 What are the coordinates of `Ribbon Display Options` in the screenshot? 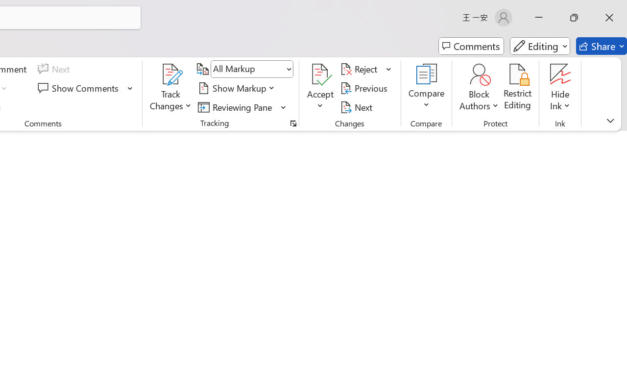 It's located at (610, 121).